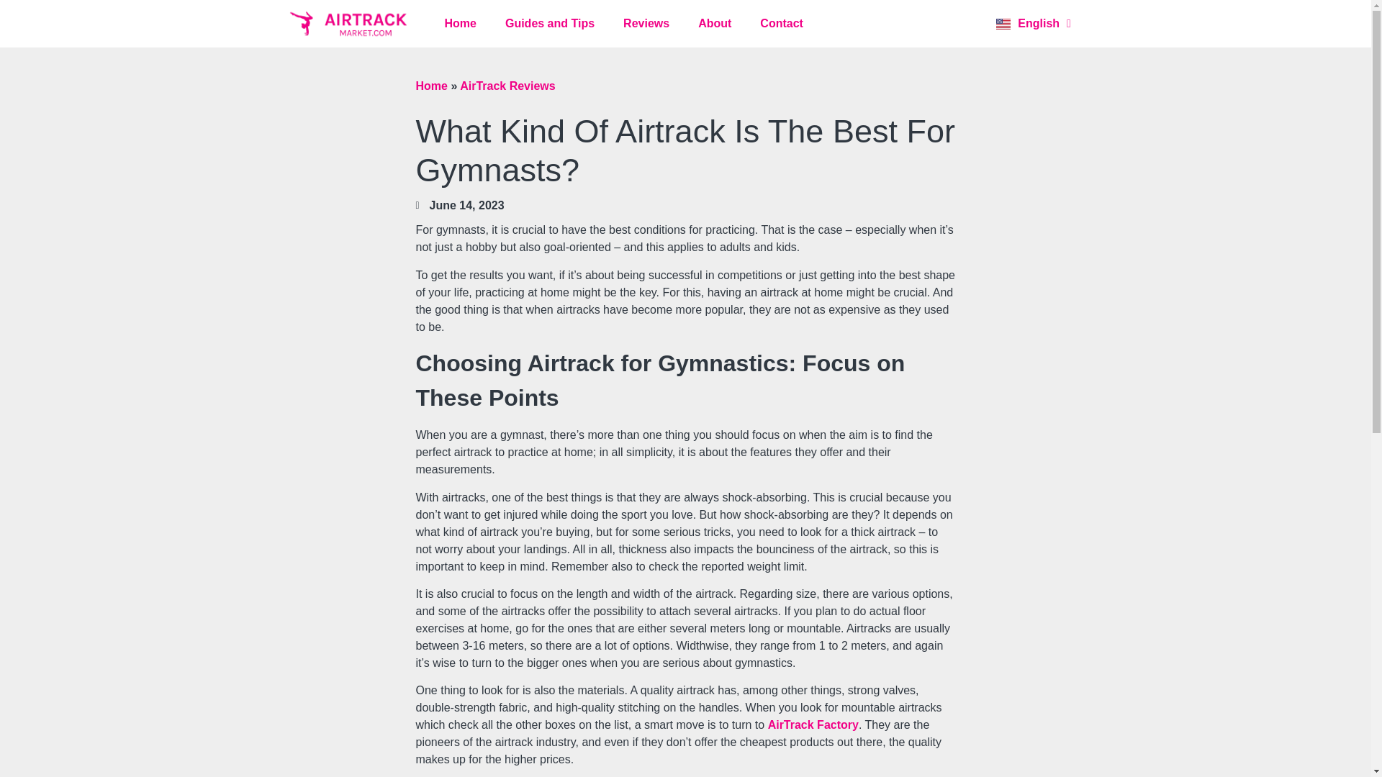 The height and width of the screenshot is (777, 1382). Describe the element at coordinates (782, 23) in the screenshot. I see `Contact` at that location.